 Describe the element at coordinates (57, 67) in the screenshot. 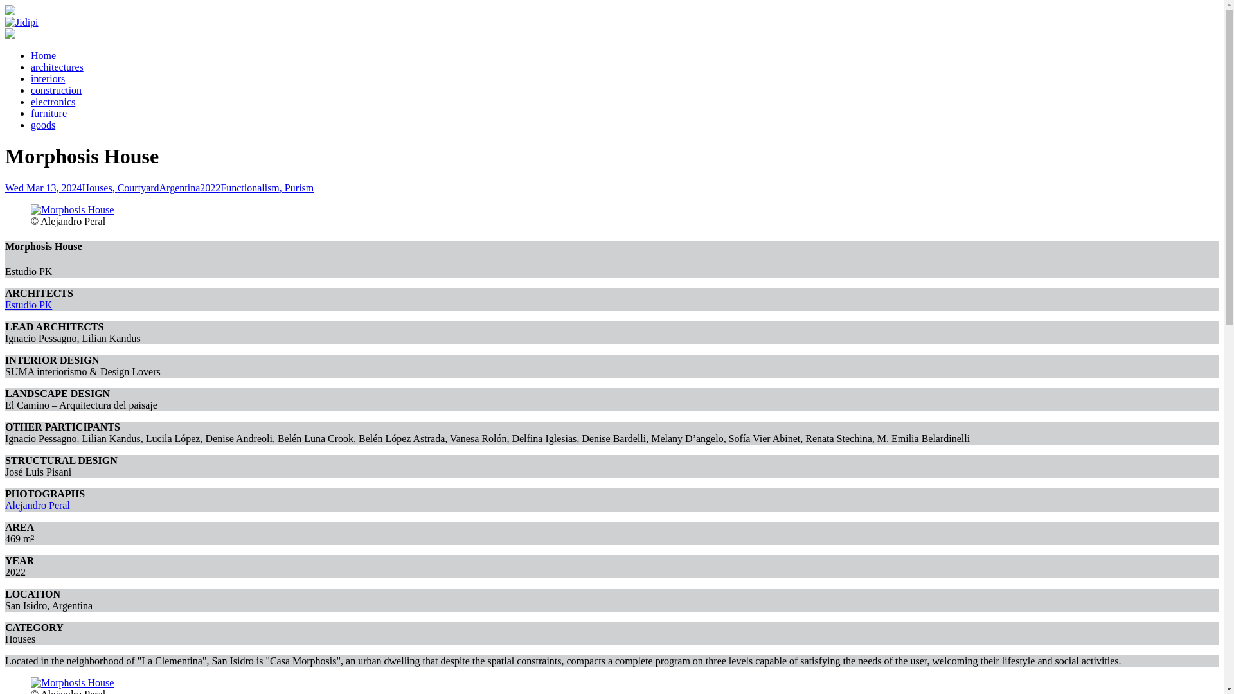

I see `architectures` at that location.